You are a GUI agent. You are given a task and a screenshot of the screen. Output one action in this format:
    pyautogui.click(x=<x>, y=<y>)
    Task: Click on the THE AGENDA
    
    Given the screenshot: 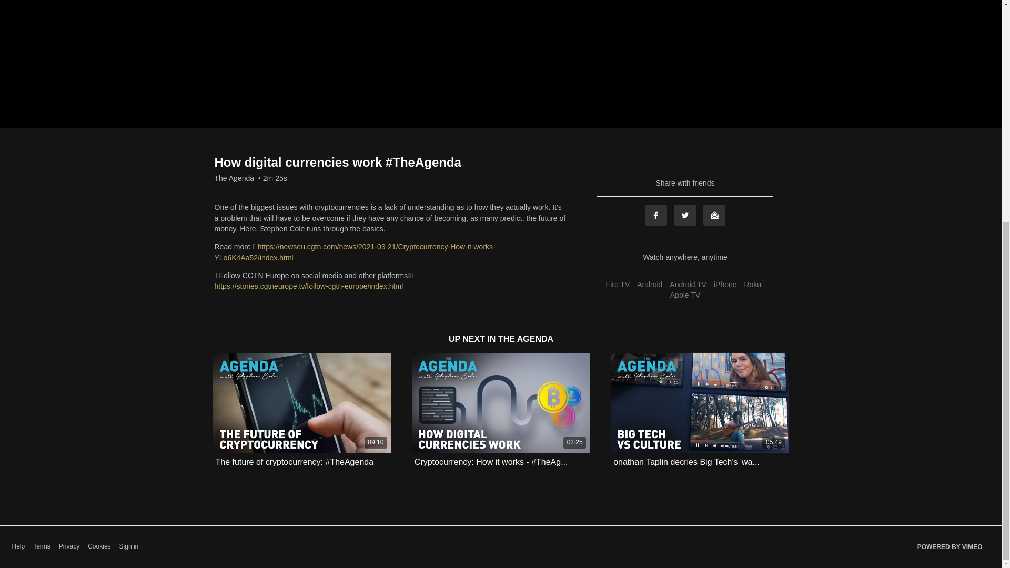 What is the action you would take?
    pyautogui.click(x=526, y=339)
    